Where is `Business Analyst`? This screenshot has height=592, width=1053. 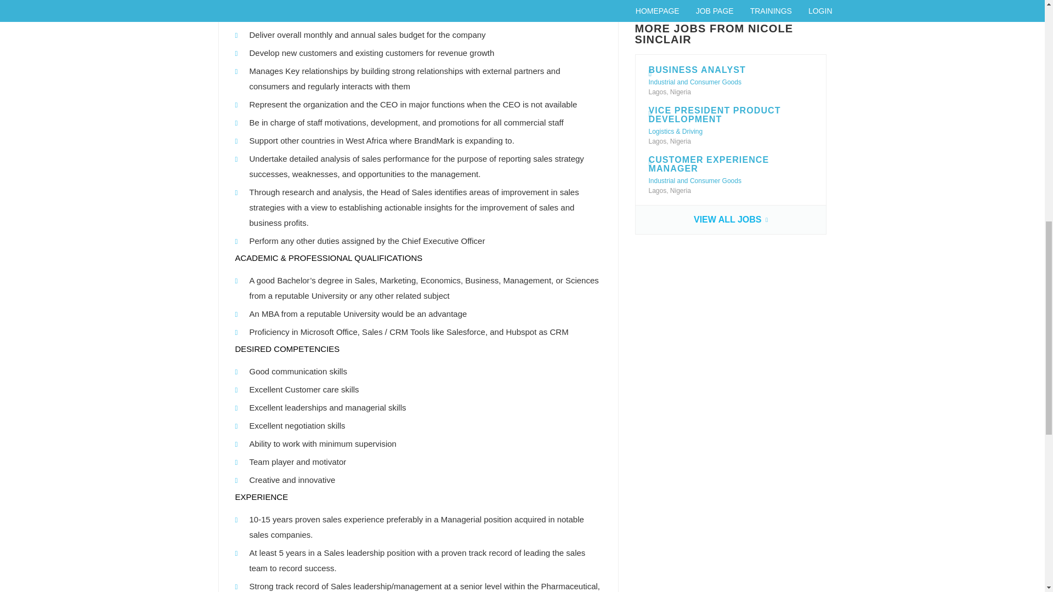 Business Analyst is located at coordinates (697, 70).